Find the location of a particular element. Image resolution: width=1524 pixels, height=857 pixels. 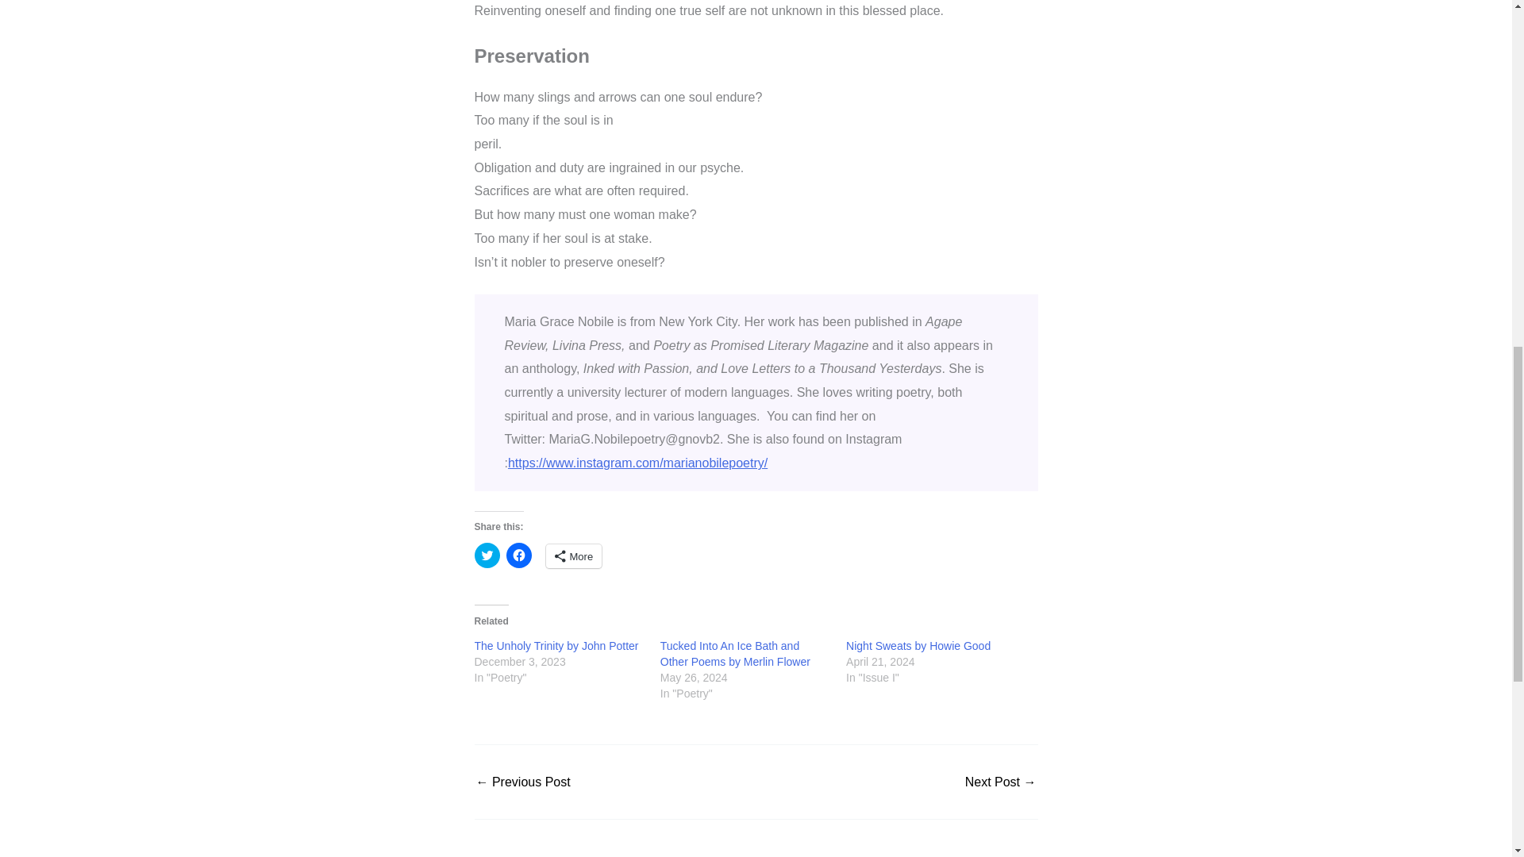

Night Sweats by Howie Good is located at coordinates (918, 645).